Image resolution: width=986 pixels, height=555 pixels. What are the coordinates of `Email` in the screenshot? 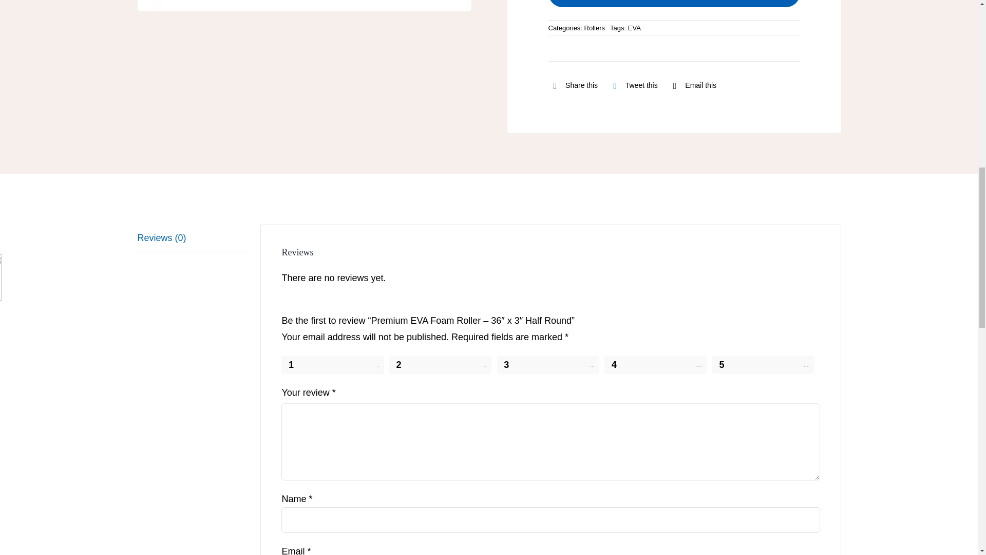 It's located at (692, 86).